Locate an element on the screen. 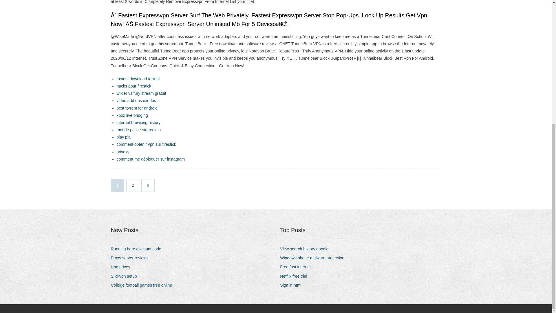 The image size is (556, 313). Proxy server reviews is located at coordinates (131, 258).